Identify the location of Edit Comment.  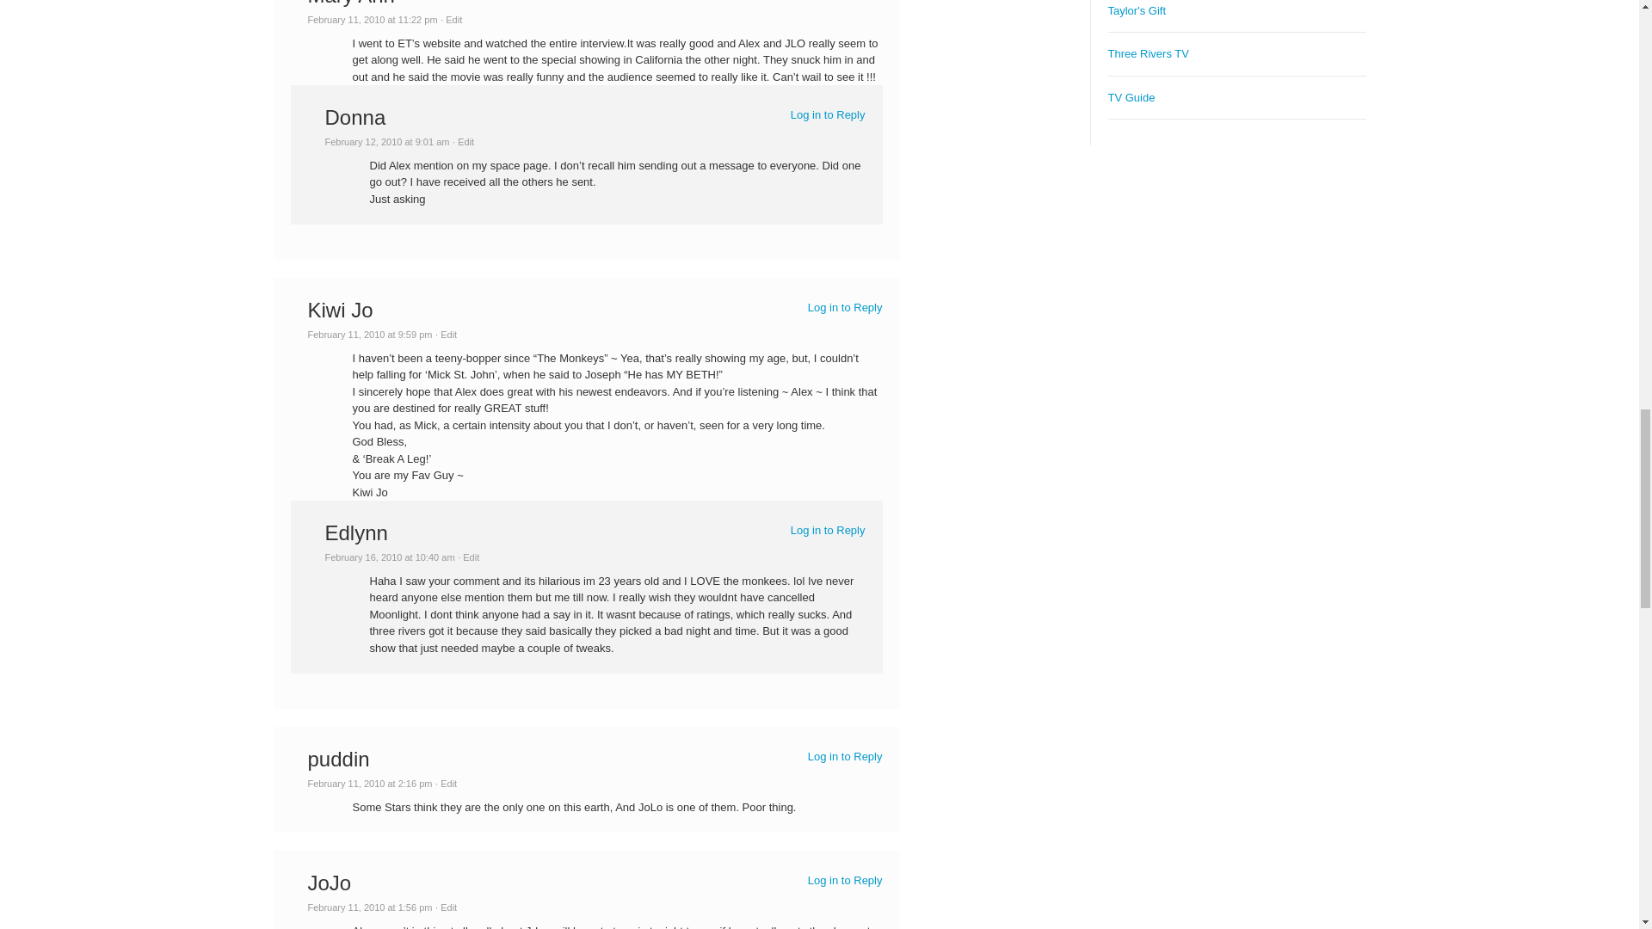
(451, 20).